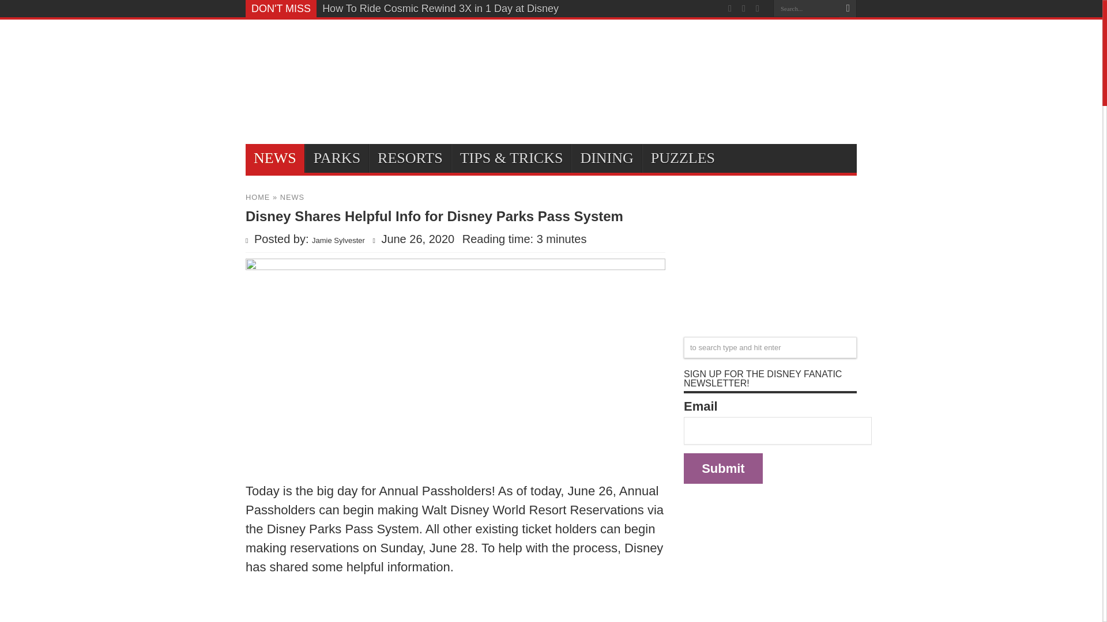 The image size is (1107, 622). I want to click on NEWS, so click(275, 158).